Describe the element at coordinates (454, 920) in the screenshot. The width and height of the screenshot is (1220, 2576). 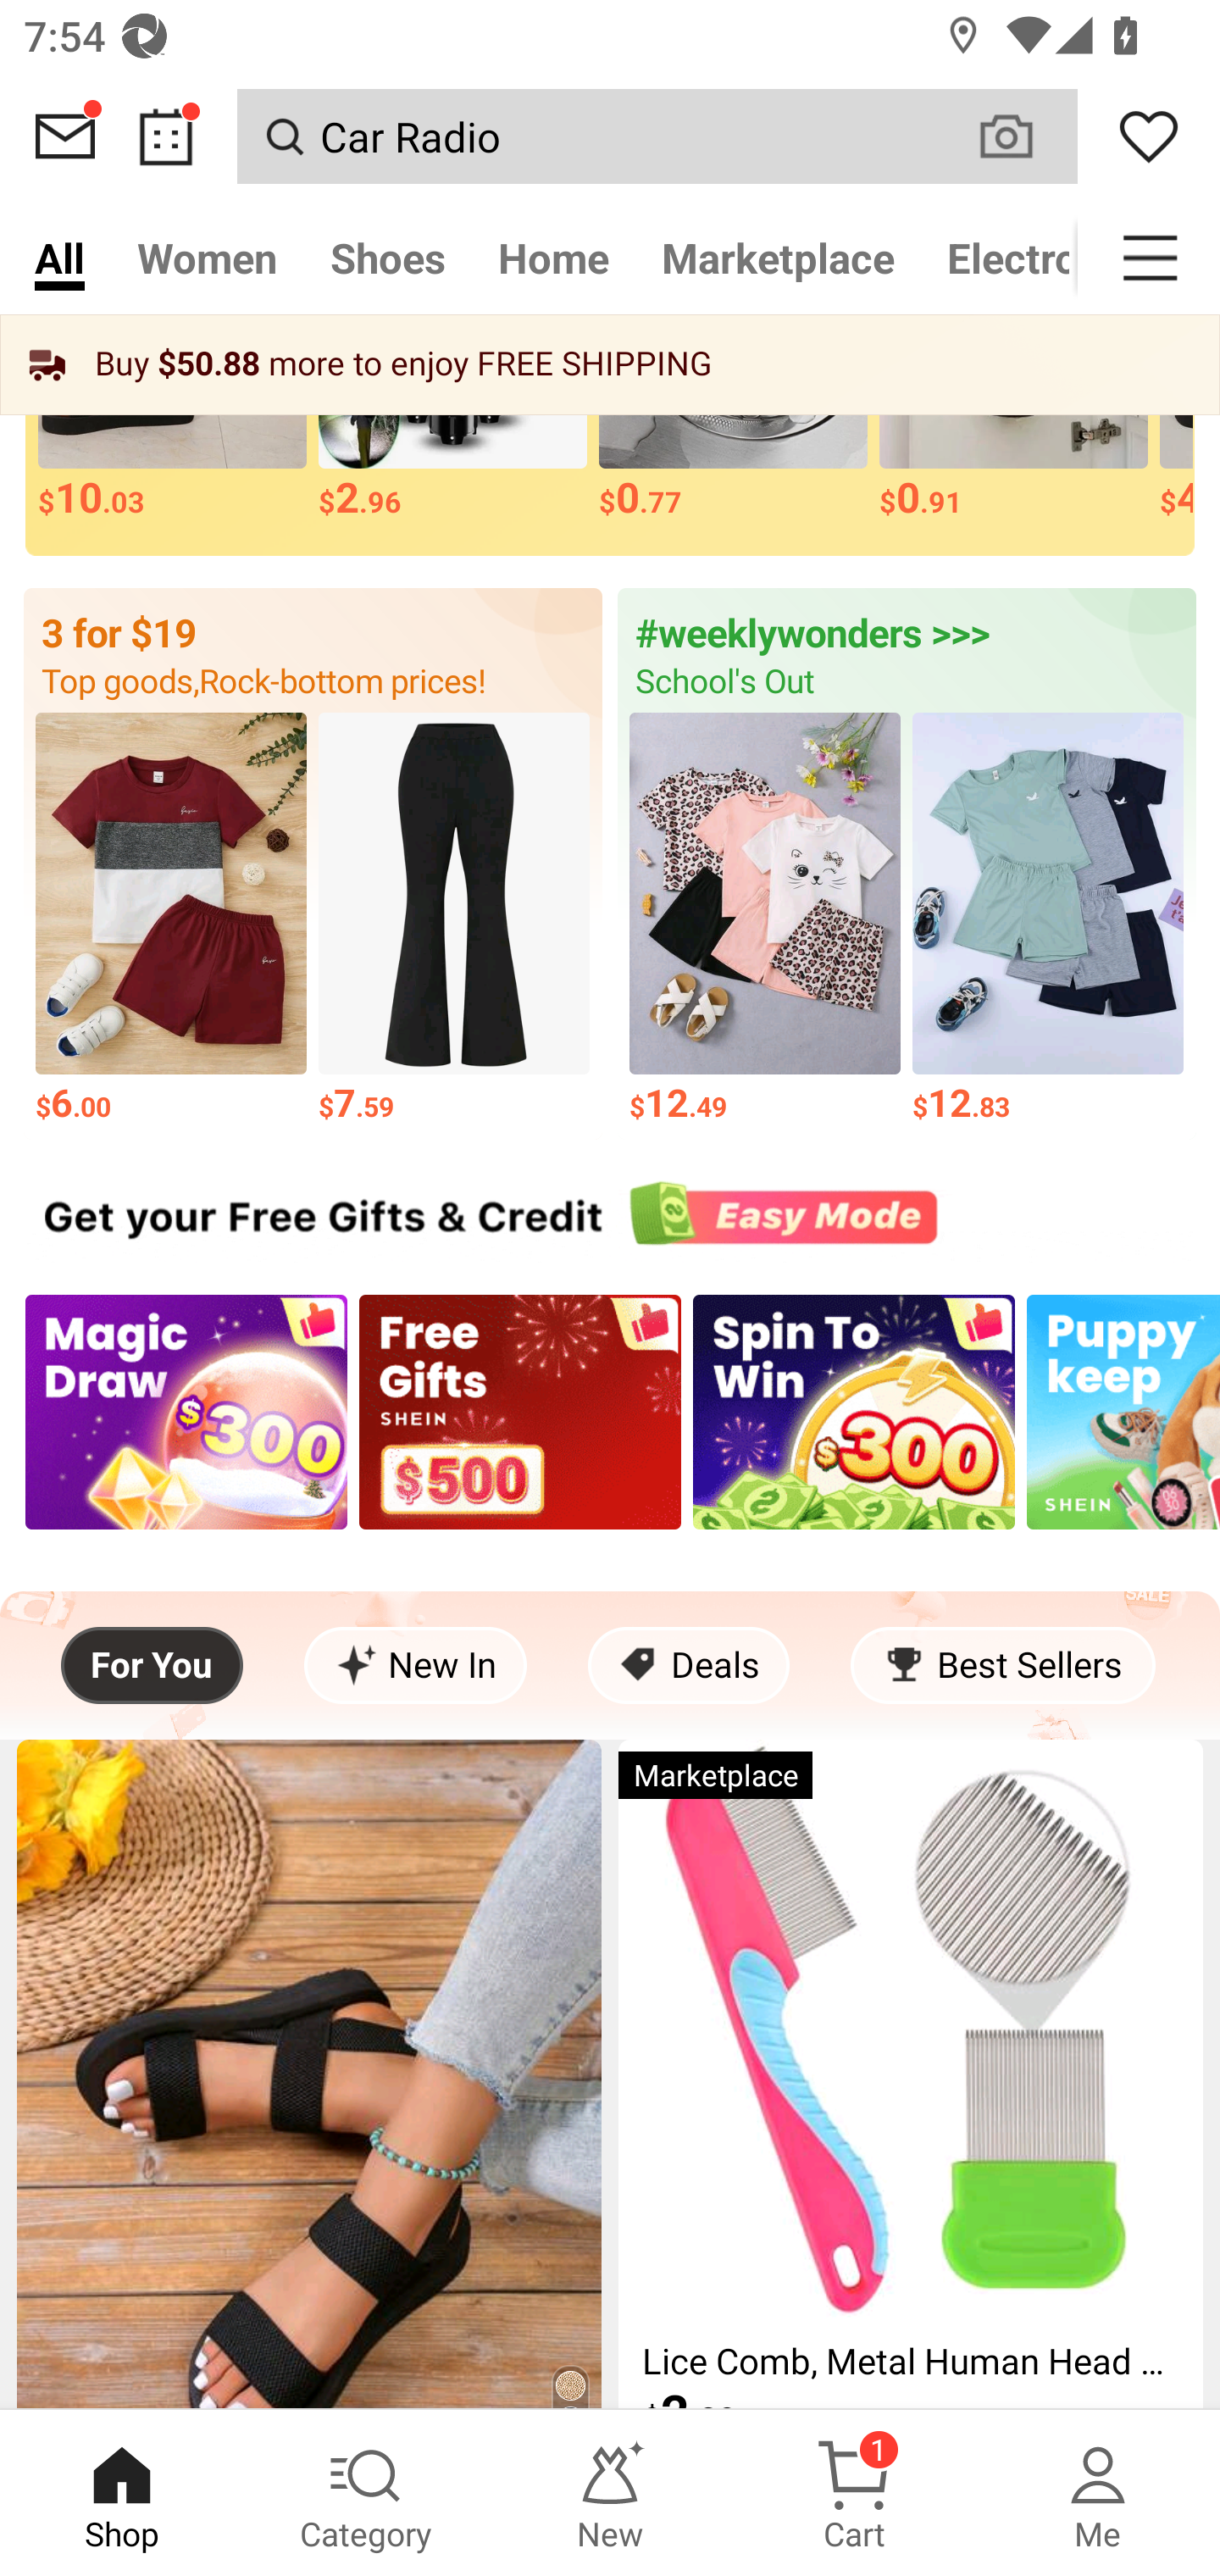
I see `$7.59 Price $7.59` at that location.